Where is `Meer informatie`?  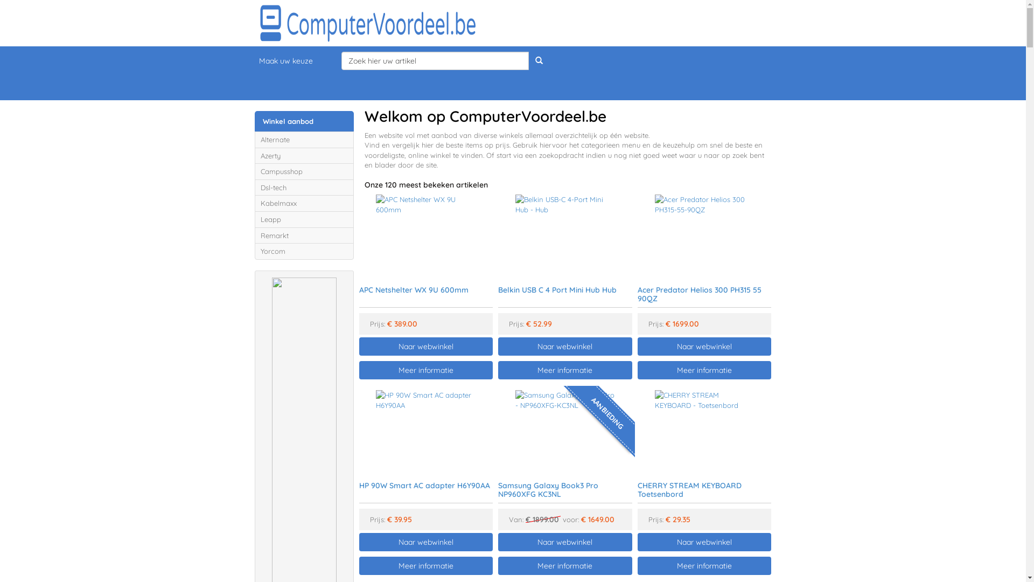
Meer informatie is located at coordinates (704, 566).